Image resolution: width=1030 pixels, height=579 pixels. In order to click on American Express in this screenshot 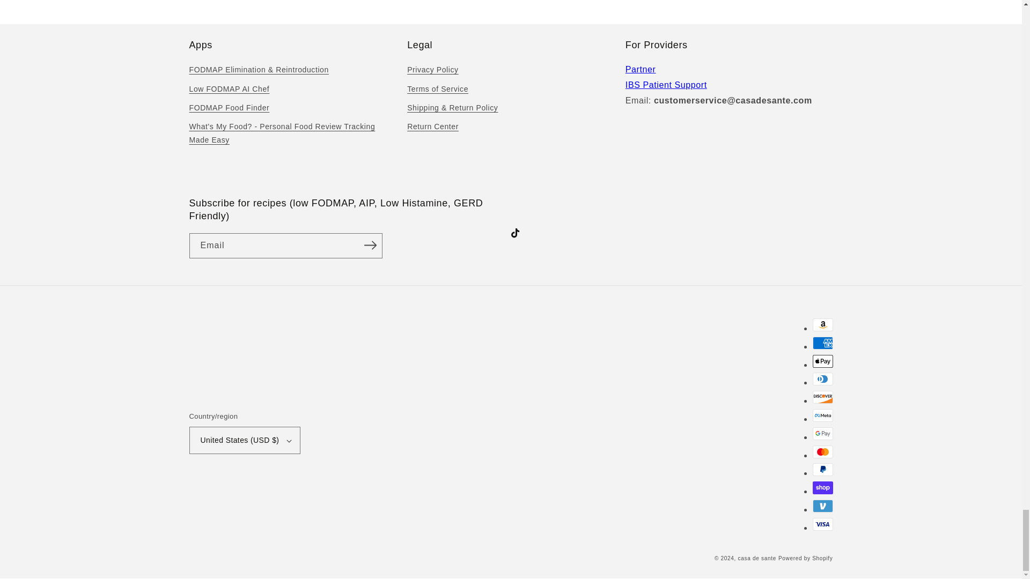, I will do `click(822, 343)`.